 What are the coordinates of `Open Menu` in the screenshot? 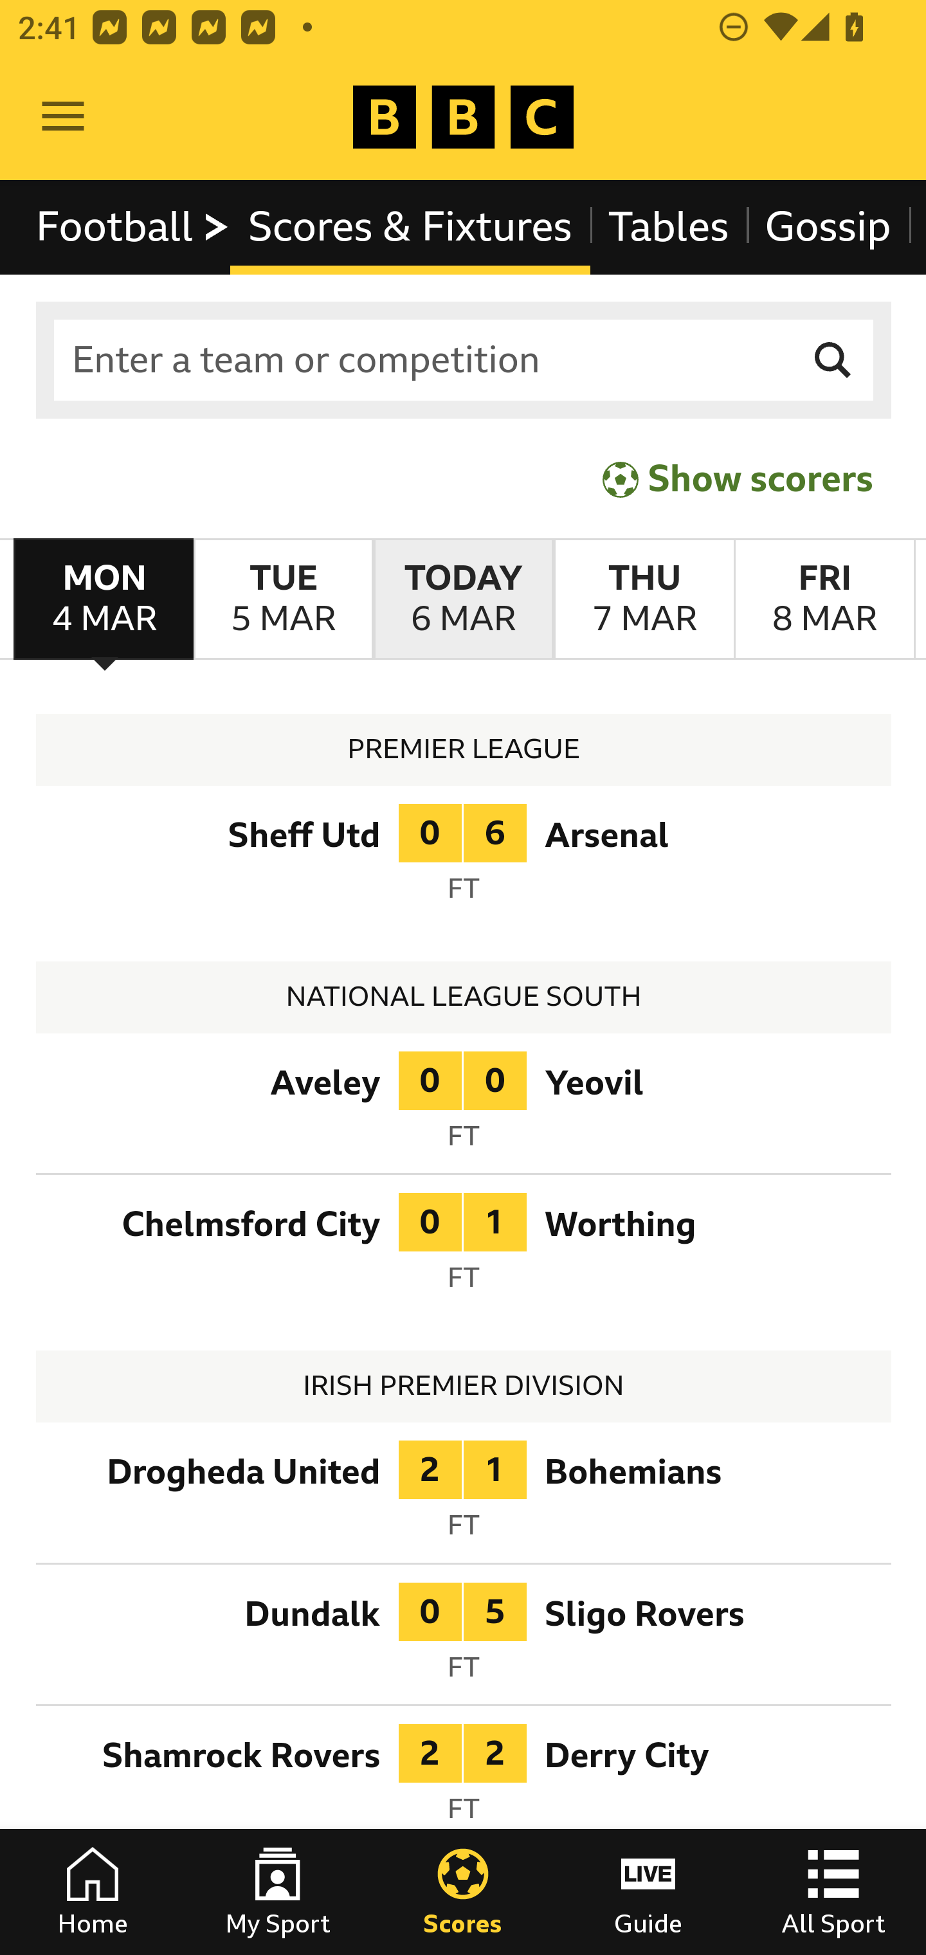 It's located at (63, 117).